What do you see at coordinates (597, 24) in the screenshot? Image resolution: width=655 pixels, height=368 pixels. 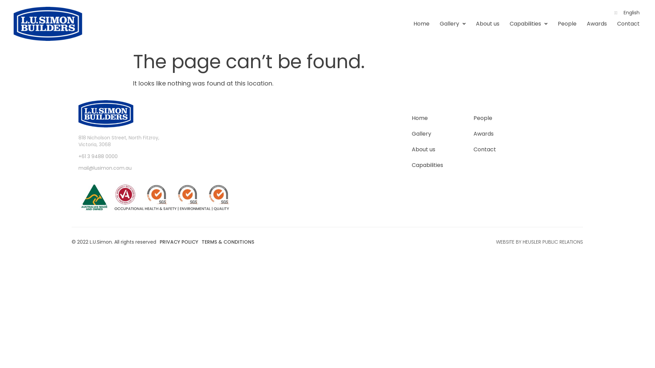 I see `Awards` at bounding box center [597, 24].